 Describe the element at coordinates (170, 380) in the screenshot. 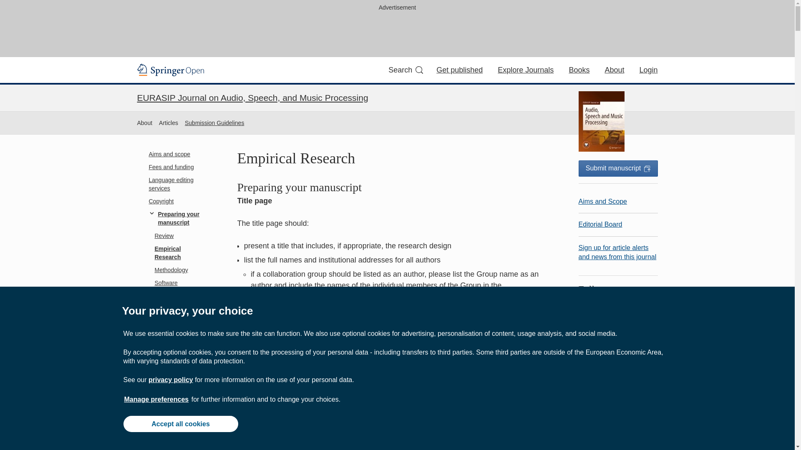

I see `privacy policy` at that location.